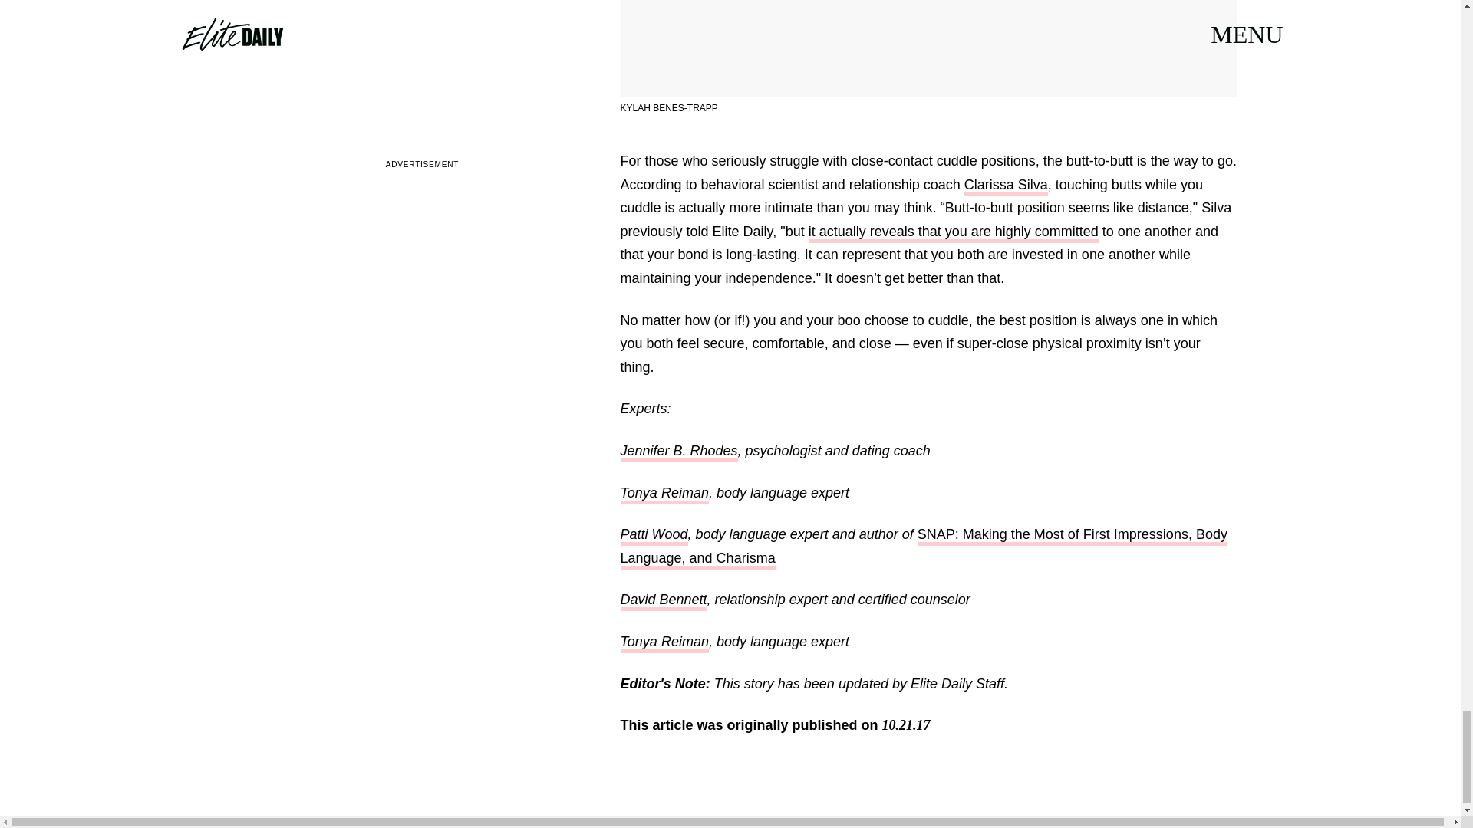 This screenshot has width=1473, height=828. What do you see at coordinates (664, 494) in the screenshot?
I see `Tonya Reiman` at bounding box center [664, 494].